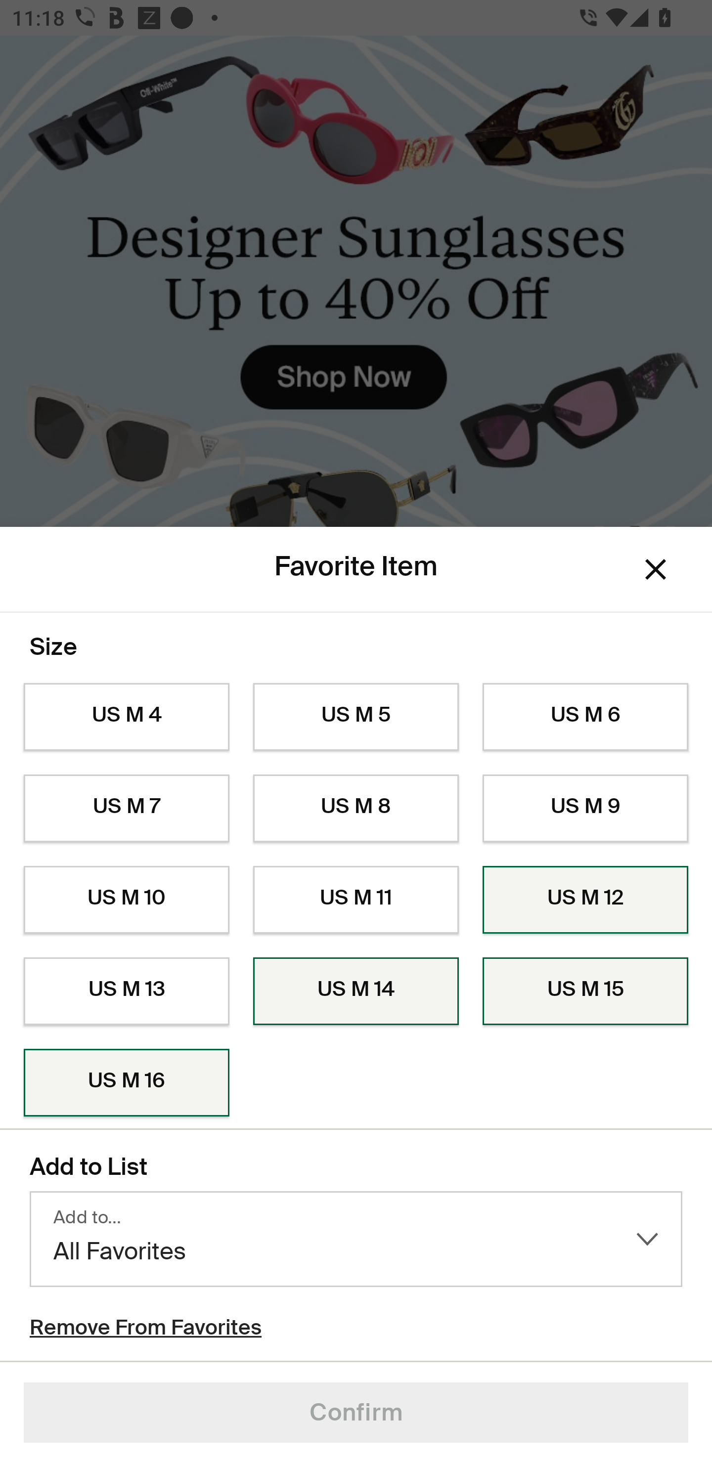  Describe the element at coordinates (356, 901) in the screenshot. I see `US M 11` at that location.